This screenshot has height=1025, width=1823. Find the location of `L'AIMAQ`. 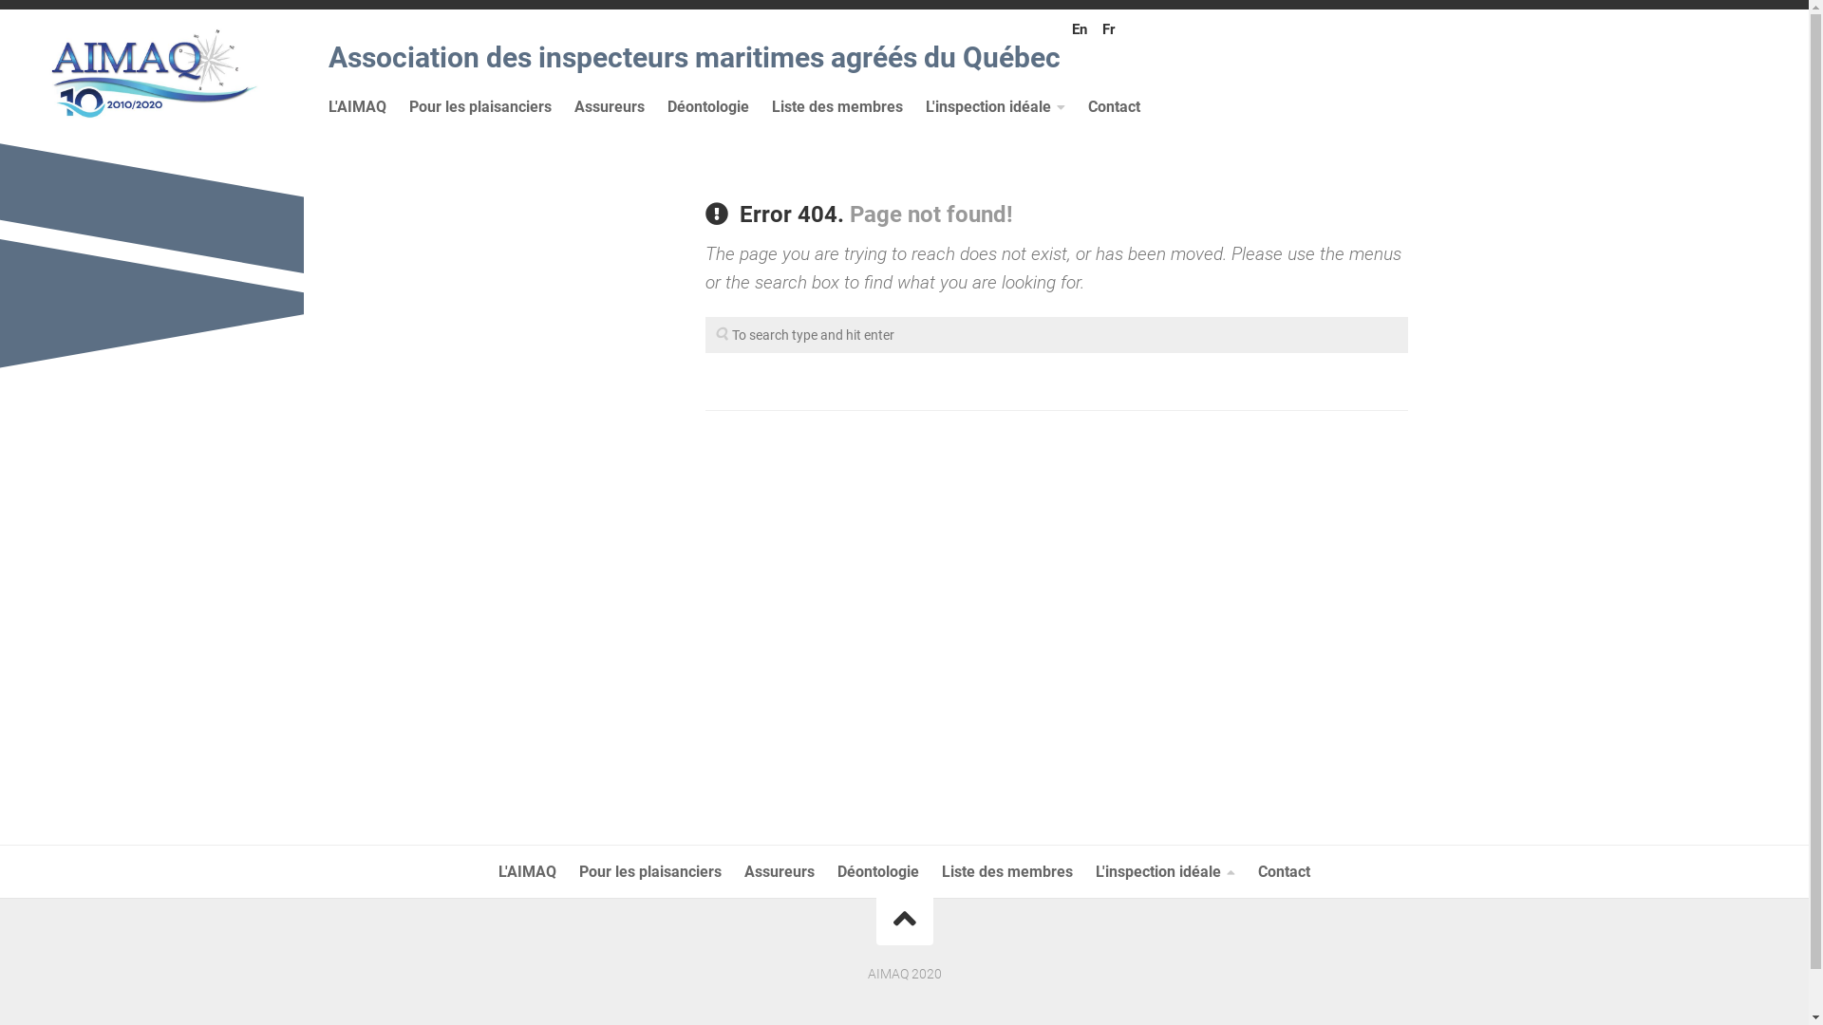

L'AIMAQ is located at coordinates (357, 106).